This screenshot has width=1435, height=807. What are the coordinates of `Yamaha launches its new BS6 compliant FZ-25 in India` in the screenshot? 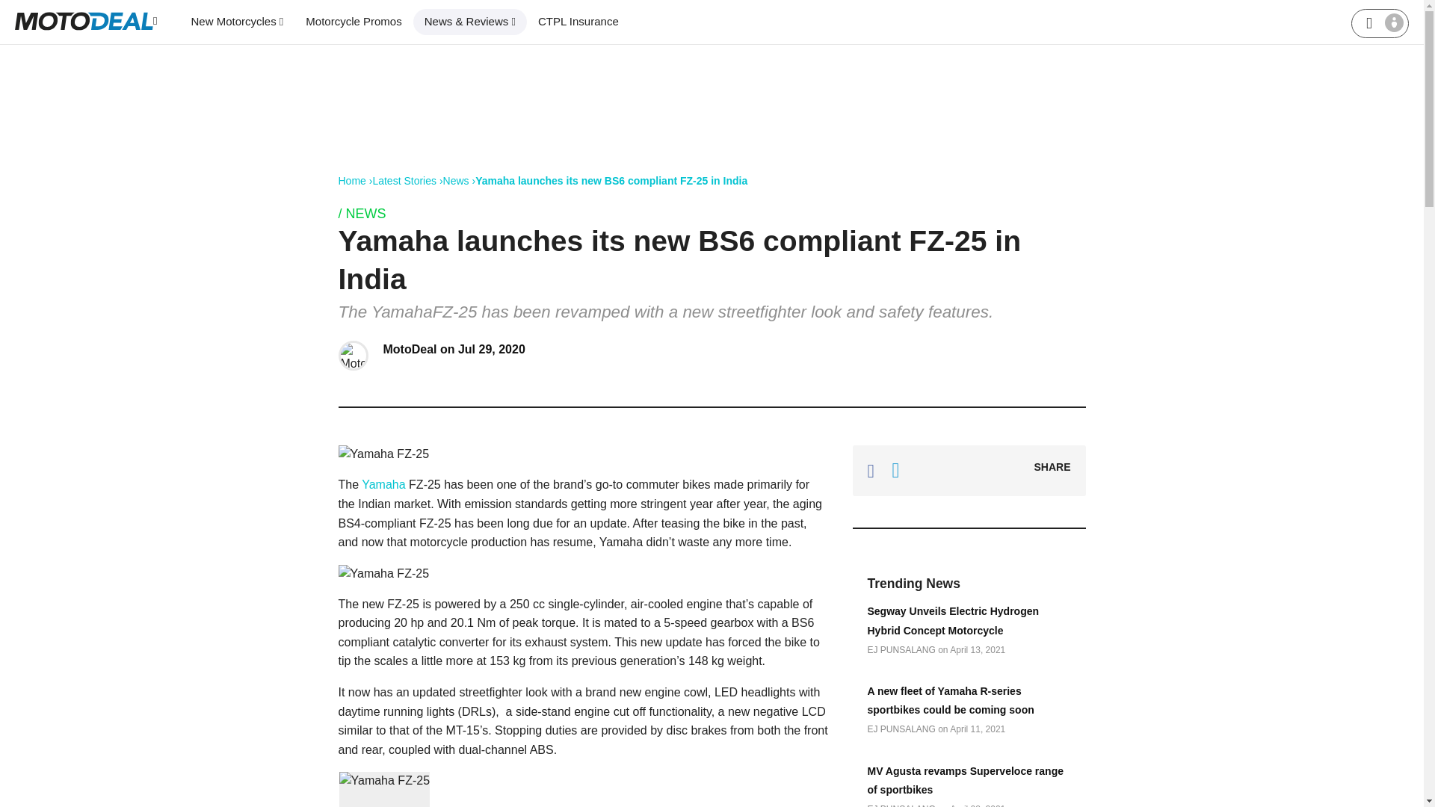 It's located at (611, 181).